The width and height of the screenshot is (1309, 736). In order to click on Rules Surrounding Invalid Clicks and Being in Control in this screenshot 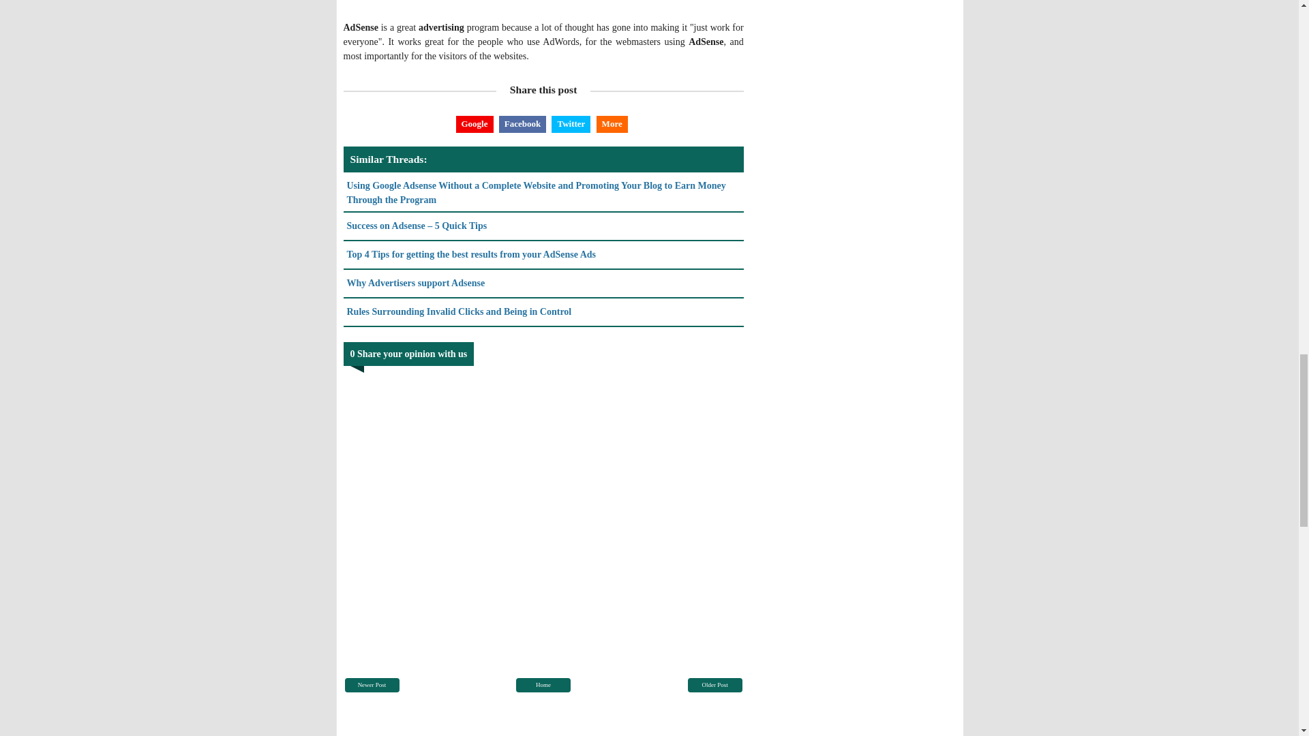, I will do `click(458, 312)`.